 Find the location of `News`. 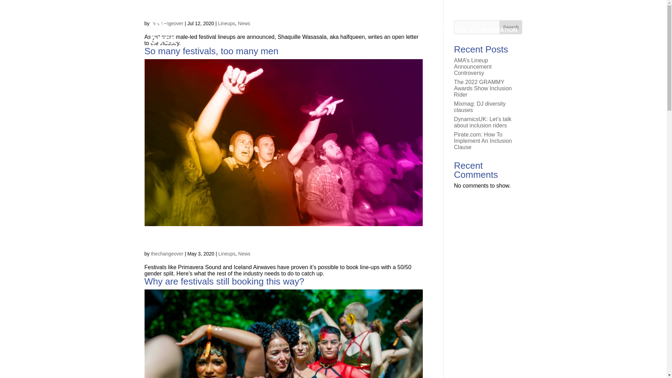

News is located at coordinates (244, 254).